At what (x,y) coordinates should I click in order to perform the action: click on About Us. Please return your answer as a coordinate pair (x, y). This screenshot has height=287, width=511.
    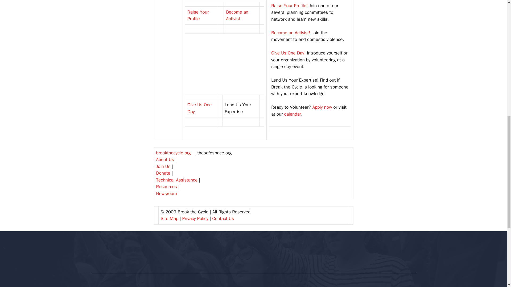
    Looking at the image, I should click on (164, 159).